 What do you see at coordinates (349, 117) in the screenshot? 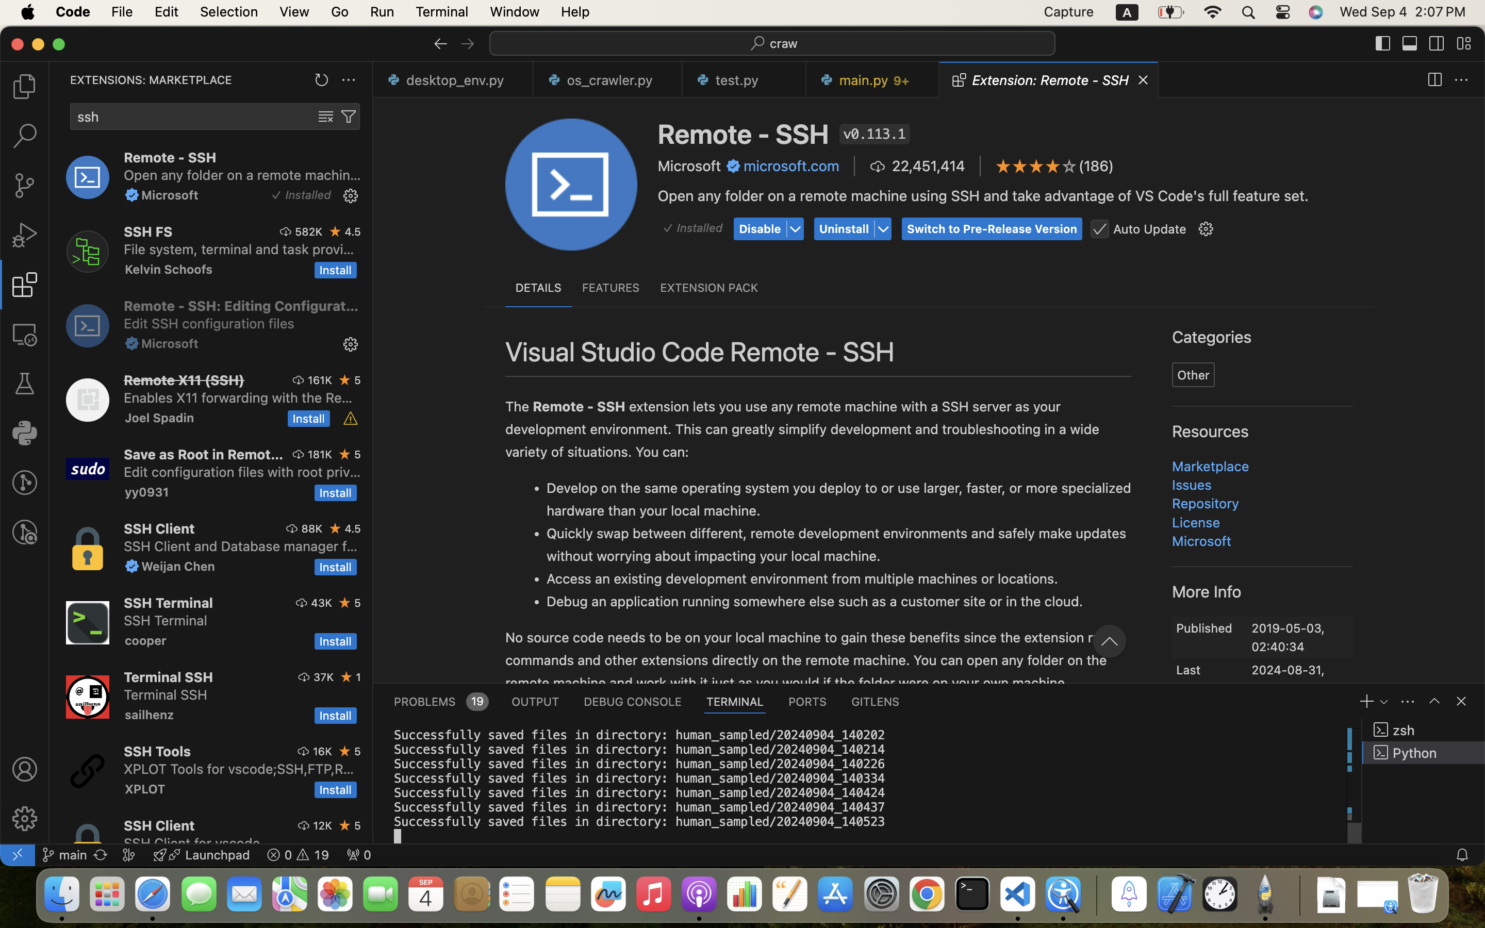
I see `` at bounding box center [349, 117].